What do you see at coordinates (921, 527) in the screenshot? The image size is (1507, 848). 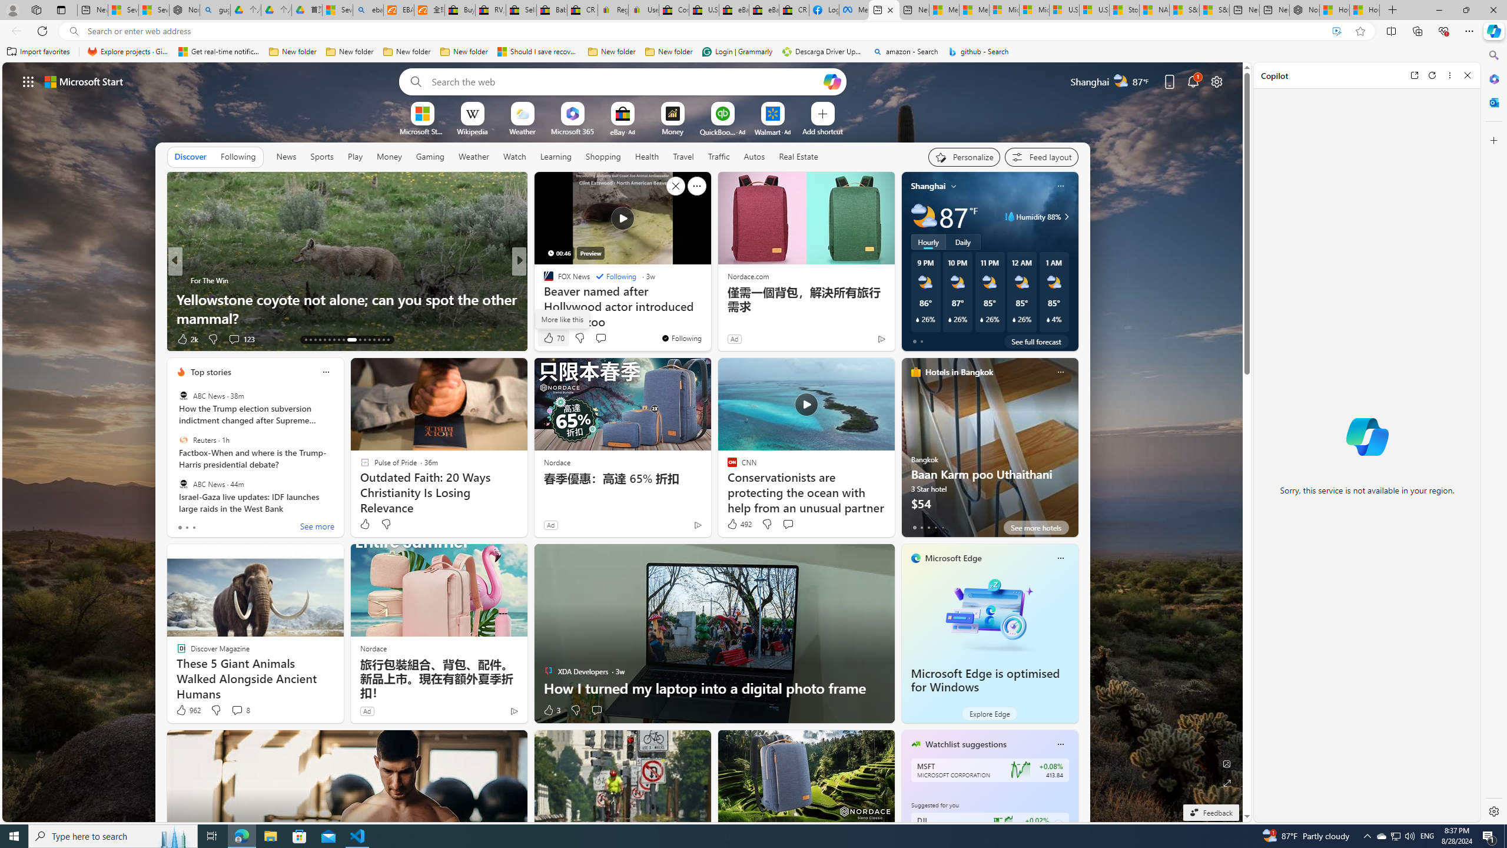 I see `tab-1` at bounding box center [921, 527].